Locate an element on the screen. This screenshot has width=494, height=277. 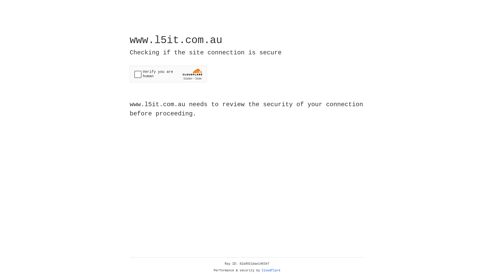
Widget containing a Cloudflare security challenge is located at coordinates (168, 74).